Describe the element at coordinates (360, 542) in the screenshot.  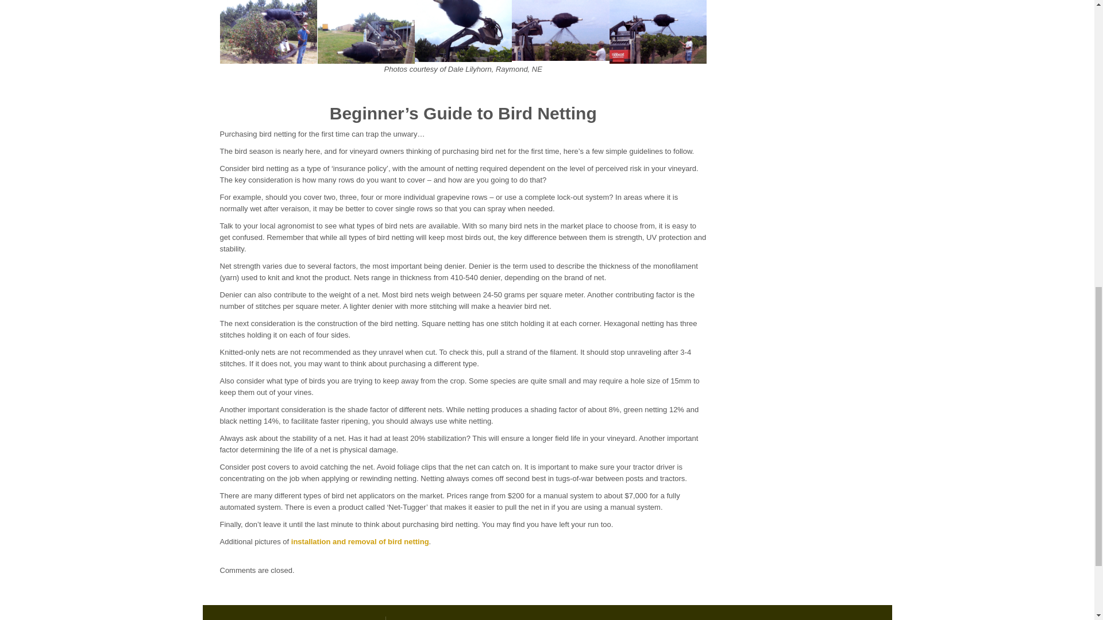
I see `Installation and Removal of Woven Bird Netting` at that location.